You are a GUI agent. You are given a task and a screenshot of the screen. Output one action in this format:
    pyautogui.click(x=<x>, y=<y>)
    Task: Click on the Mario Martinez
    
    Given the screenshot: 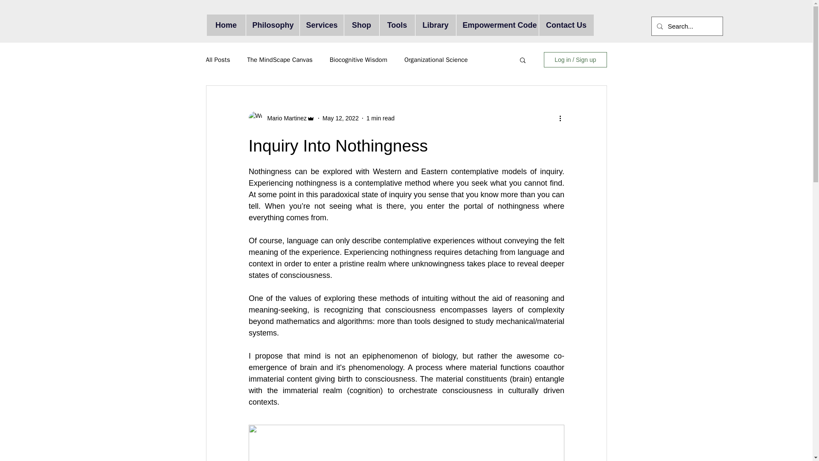 What is the action you would take?
    pyautogui.click(x=281, y=118)
    